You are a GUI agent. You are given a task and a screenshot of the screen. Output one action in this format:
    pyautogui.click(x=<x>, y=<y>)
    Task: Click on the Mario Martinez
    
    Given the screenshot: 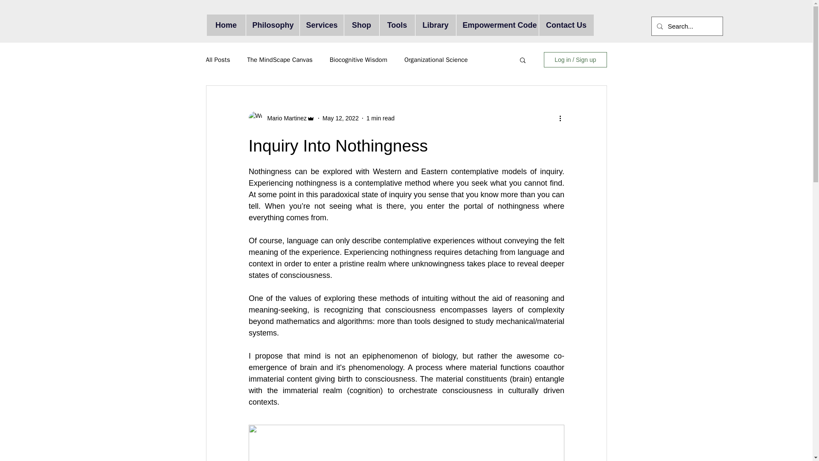 What is the action you would take?
    pyautogui.click(x=281, y=118)
    